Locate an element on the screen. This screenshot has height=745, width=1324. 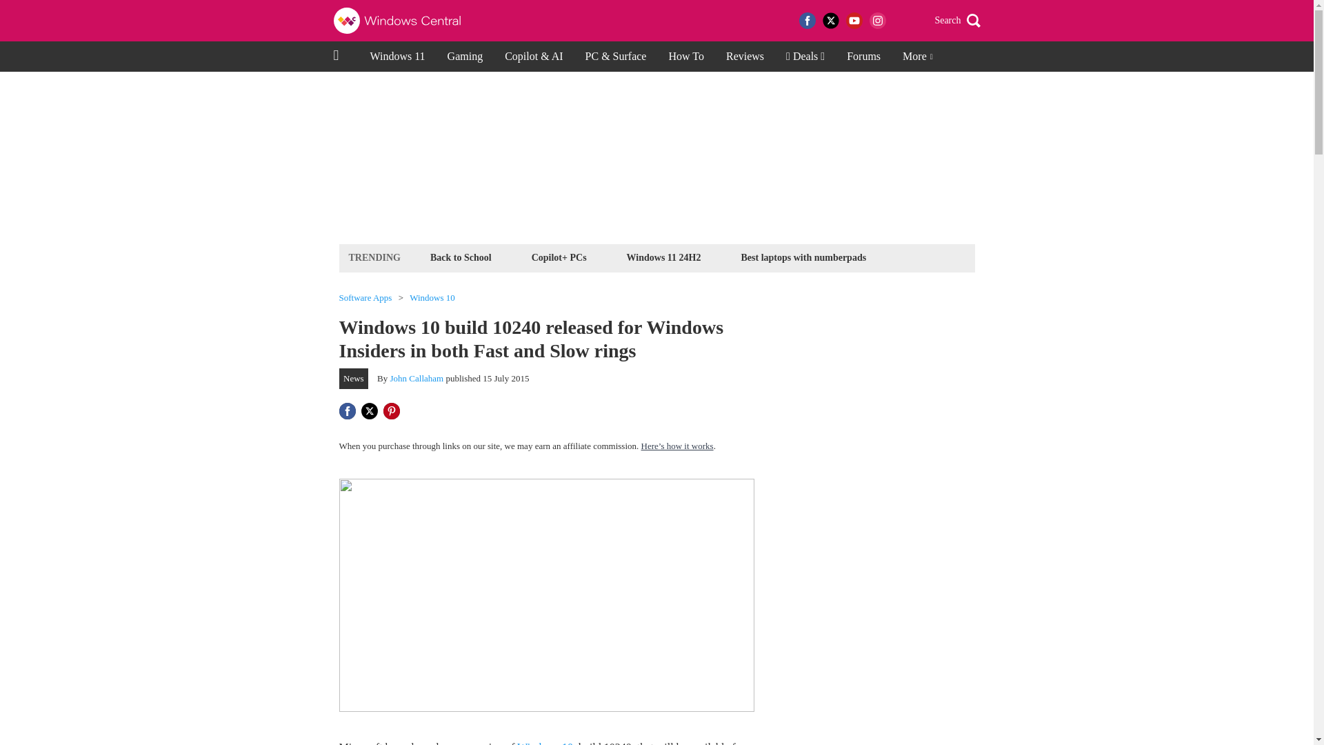
News is located at coordinates (354, 378).